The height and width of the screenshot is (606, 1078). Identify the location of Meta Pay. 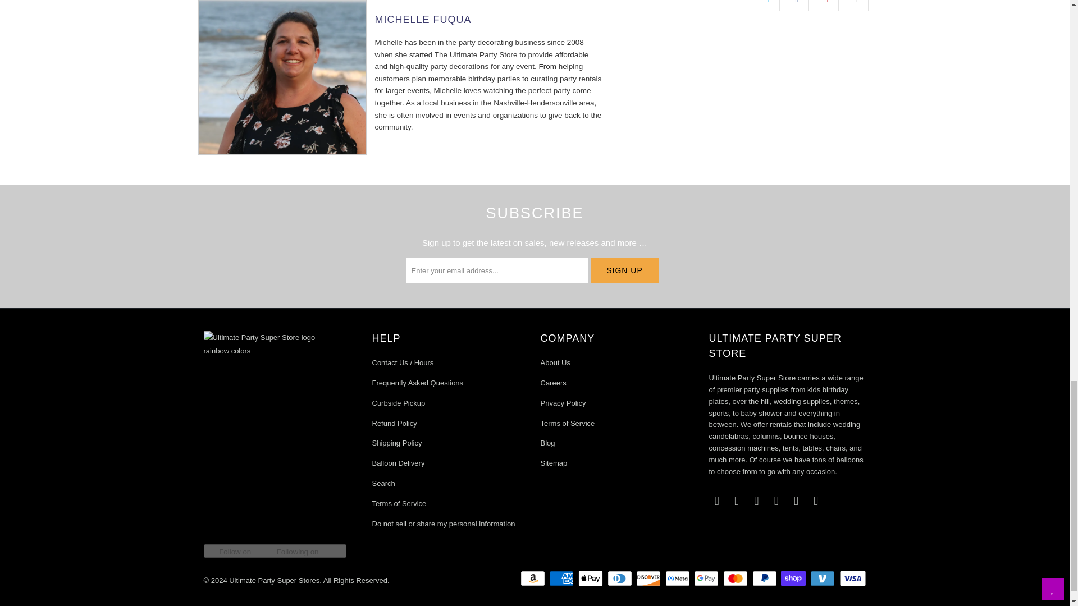
(678, 579).